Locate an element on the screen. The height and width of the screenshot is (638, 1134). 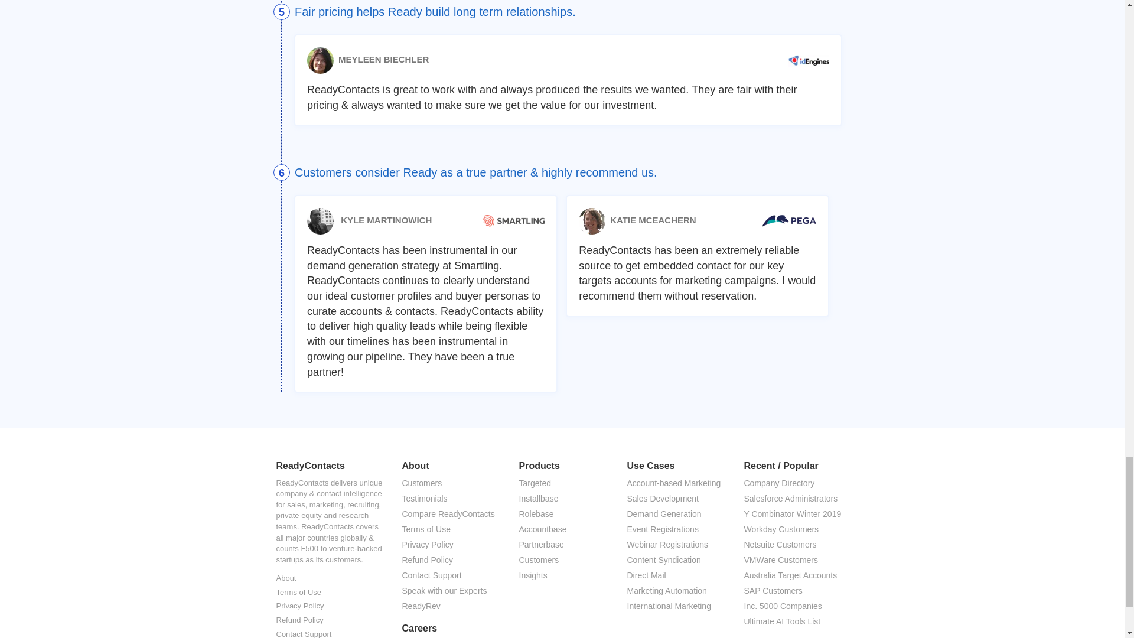
Speak with our Experts is located at coordinates (449, 591).